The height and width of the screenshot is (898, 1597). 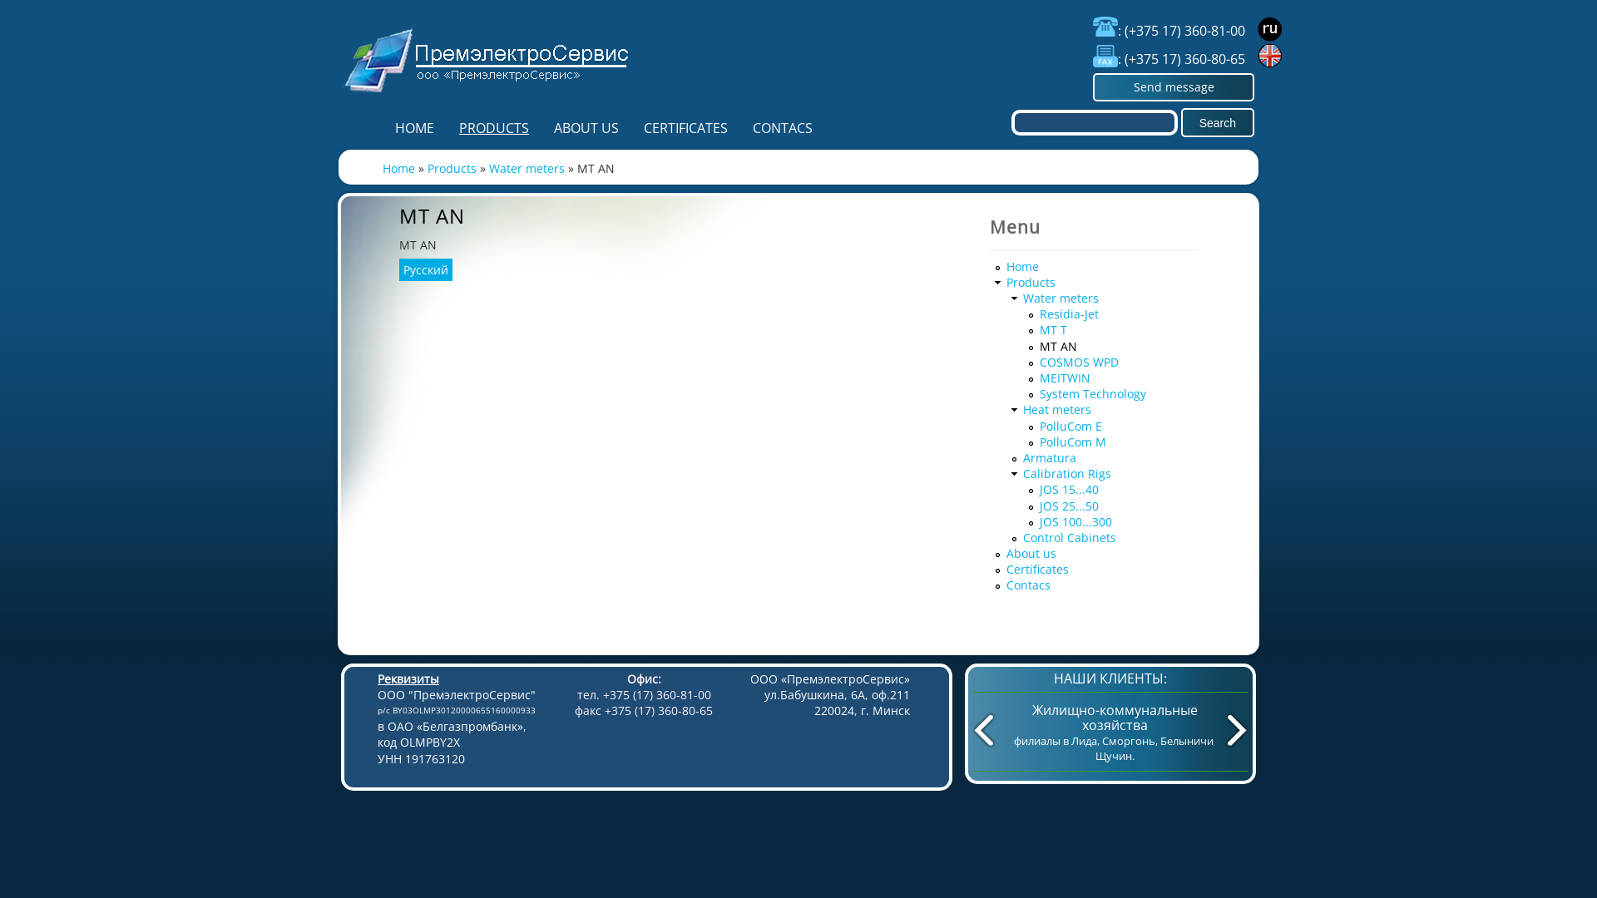 I want to click on Products, so click(x=452, y=168).